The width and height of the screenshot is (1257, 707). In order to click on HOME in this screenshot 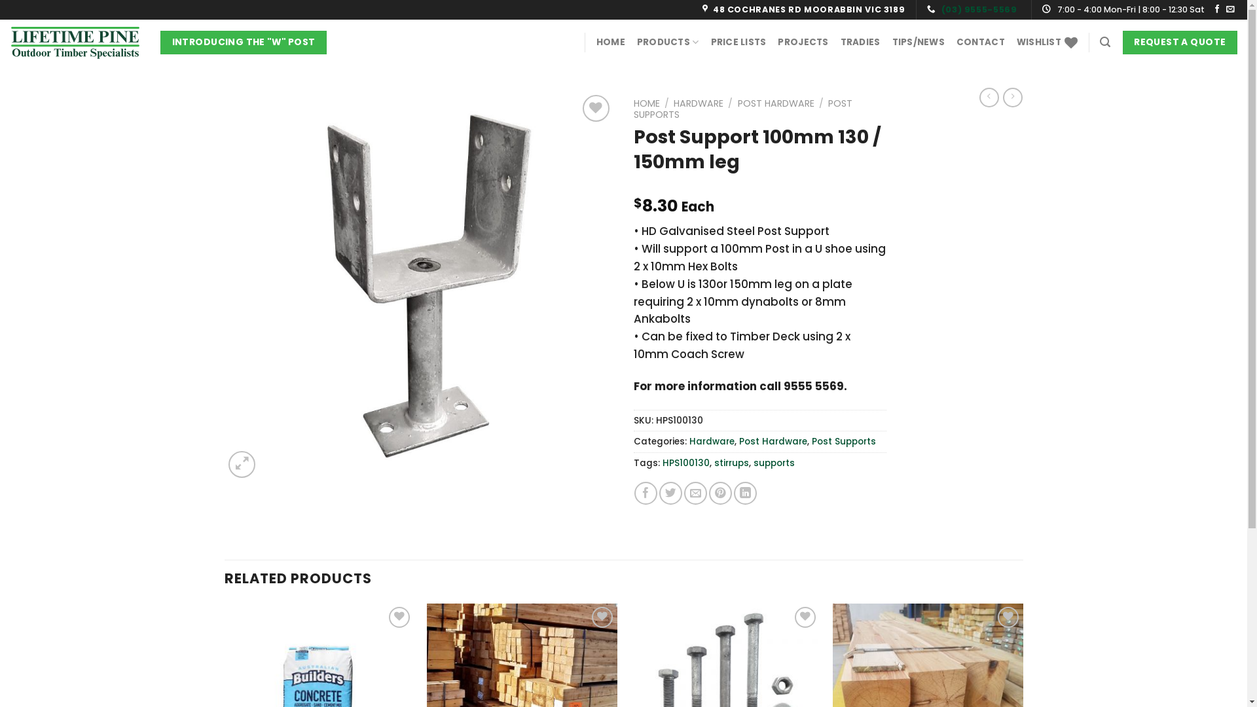, I will do `click(647, 103)`.